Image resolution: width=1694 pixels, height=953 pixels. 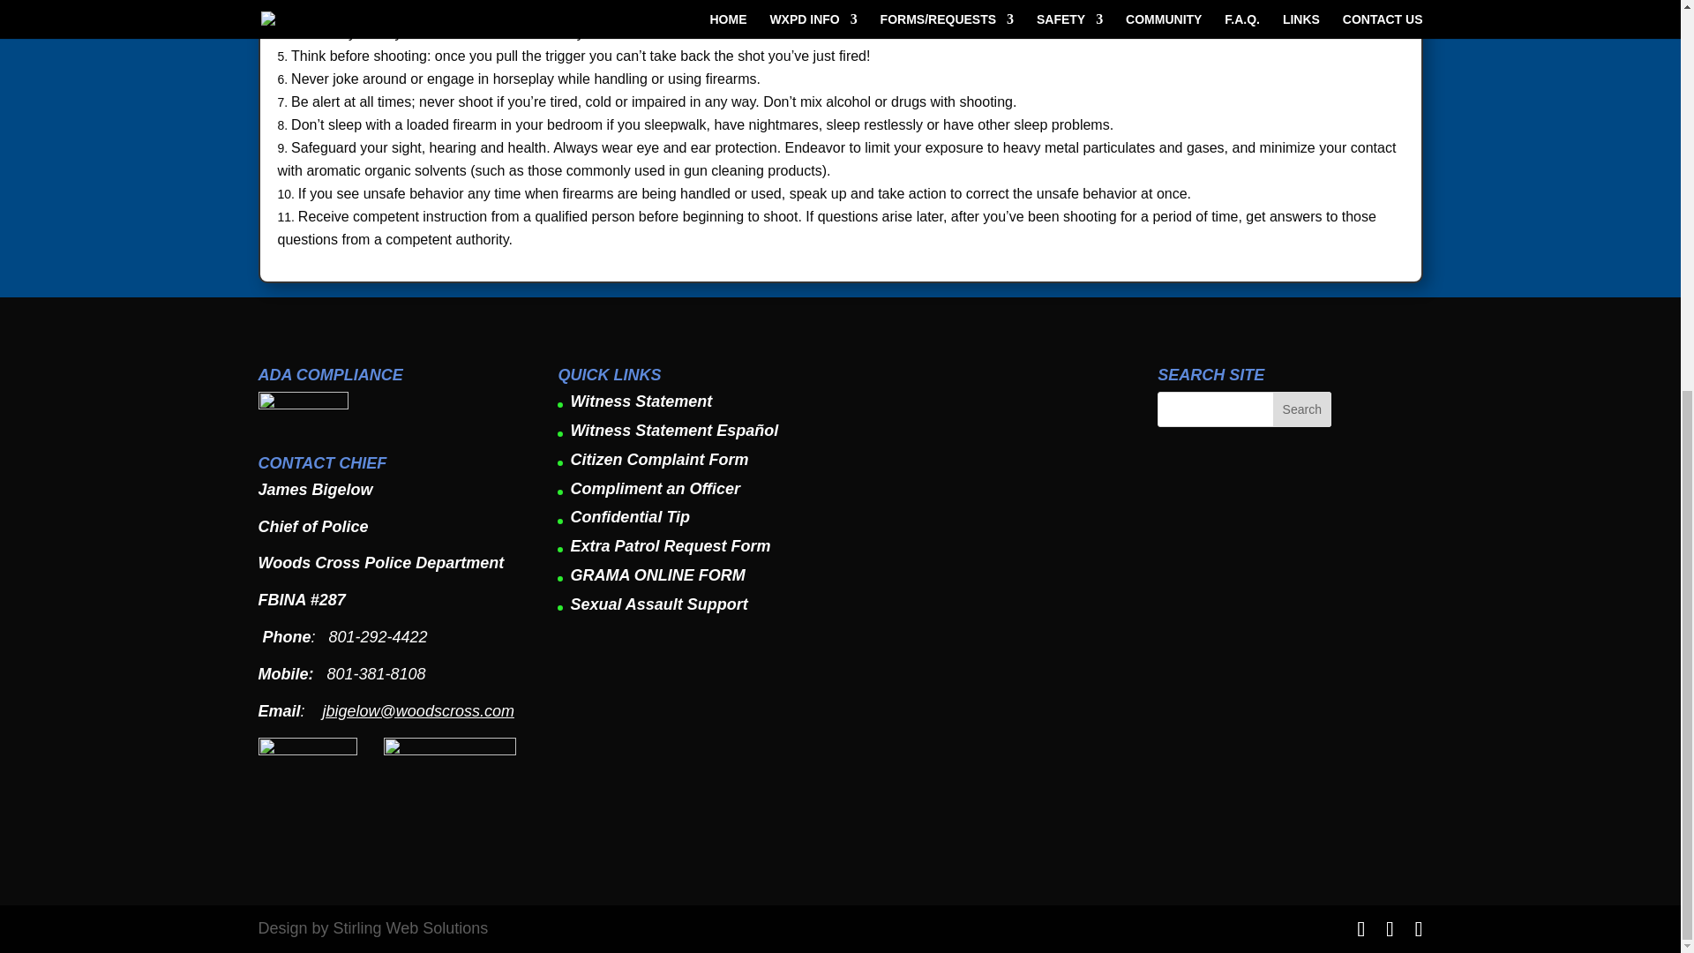 I want to click on Compliment an Officer, so click(x=655, y=489).